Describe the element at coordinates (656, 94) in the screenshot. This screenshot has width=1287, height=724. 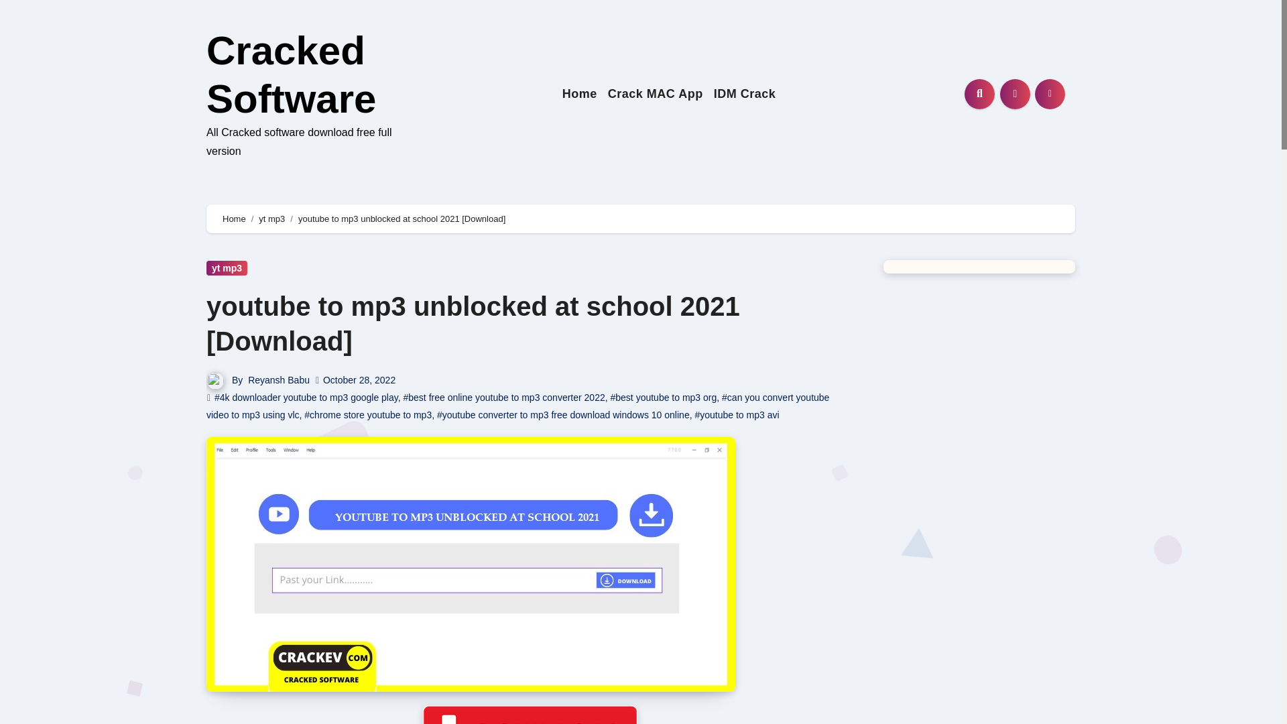
I see `Crack MAC App` at that location.